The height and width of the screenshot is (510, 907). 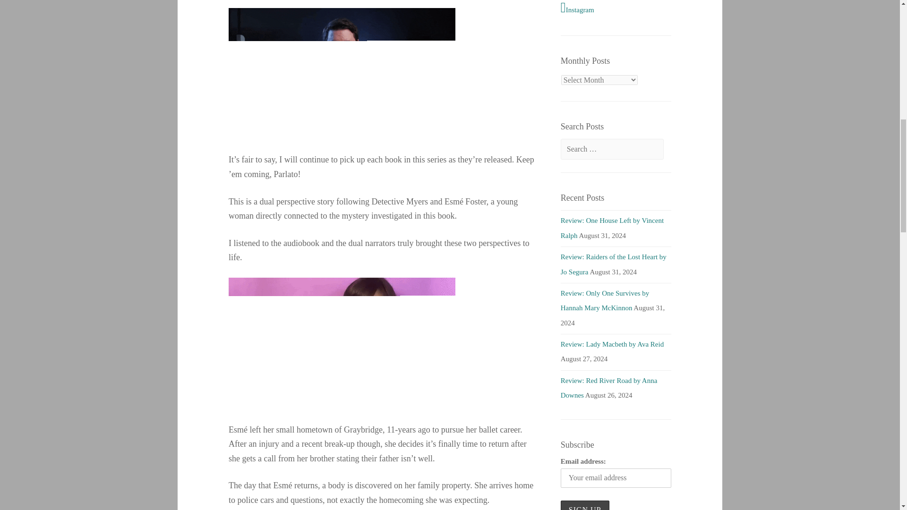 What do you see at coordinates (585, 505) in the screenshot?
I see `Sign up` at bounding box center [585, 505].